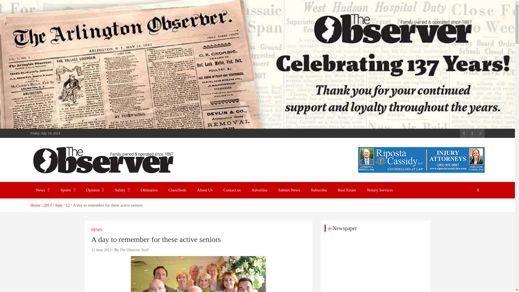 The image size is (519, 292). What do you see at coordinates (149, 190) in the screenshot?
I see `Obituaries` at bounding box center [149, 190].